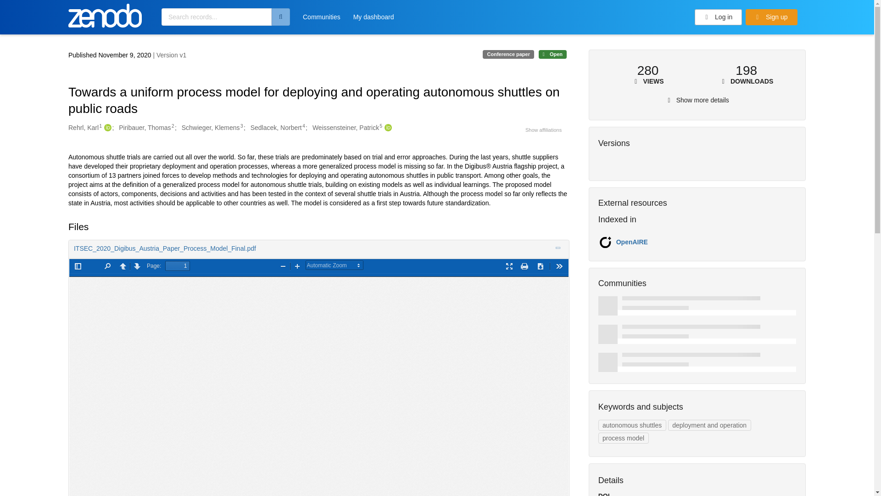  Describe the element at coordinates (623, 438) in the screenshot. I see `Search results for process model` at that location.